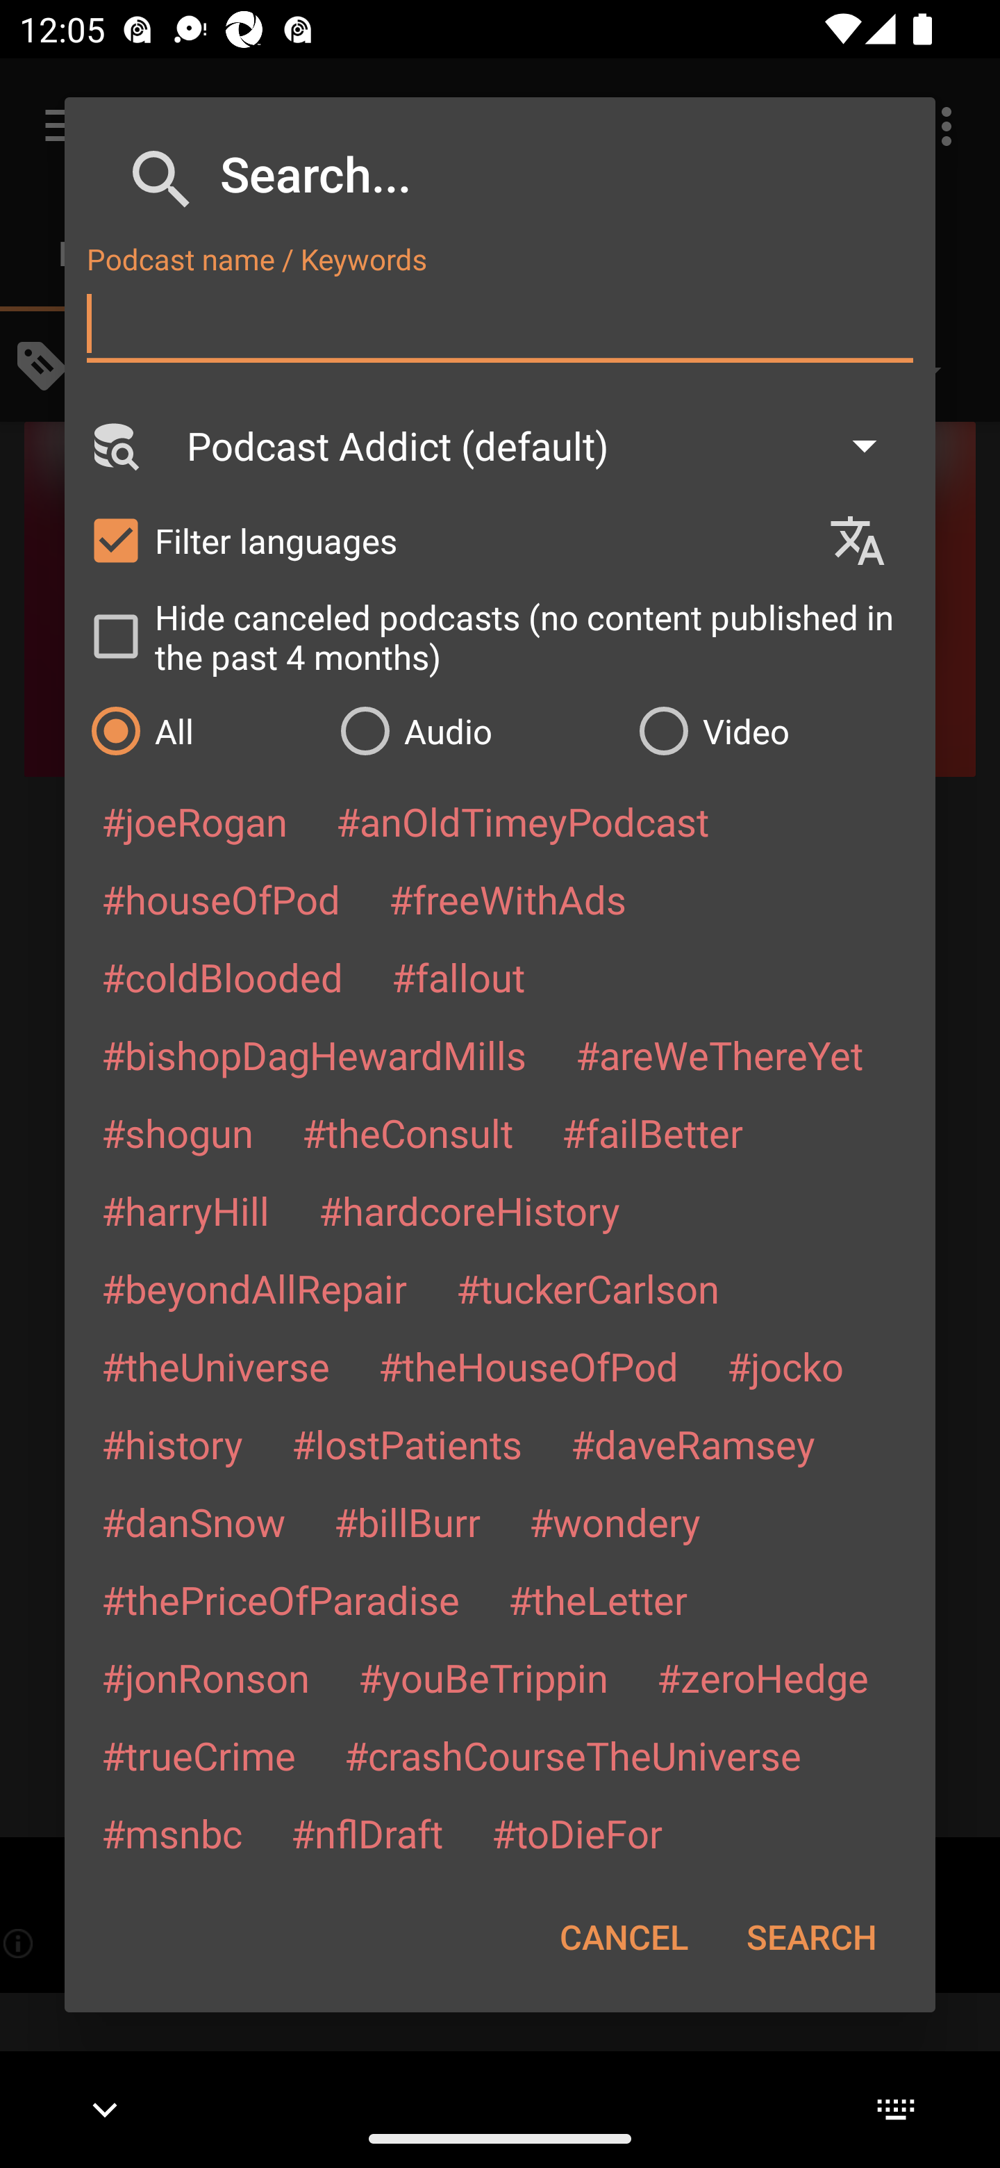 This screenshot has height=2168, width=1000. Describe the element at coordinates (762, 1677) in the screenshot. I see `#zeroHedge` at that location.